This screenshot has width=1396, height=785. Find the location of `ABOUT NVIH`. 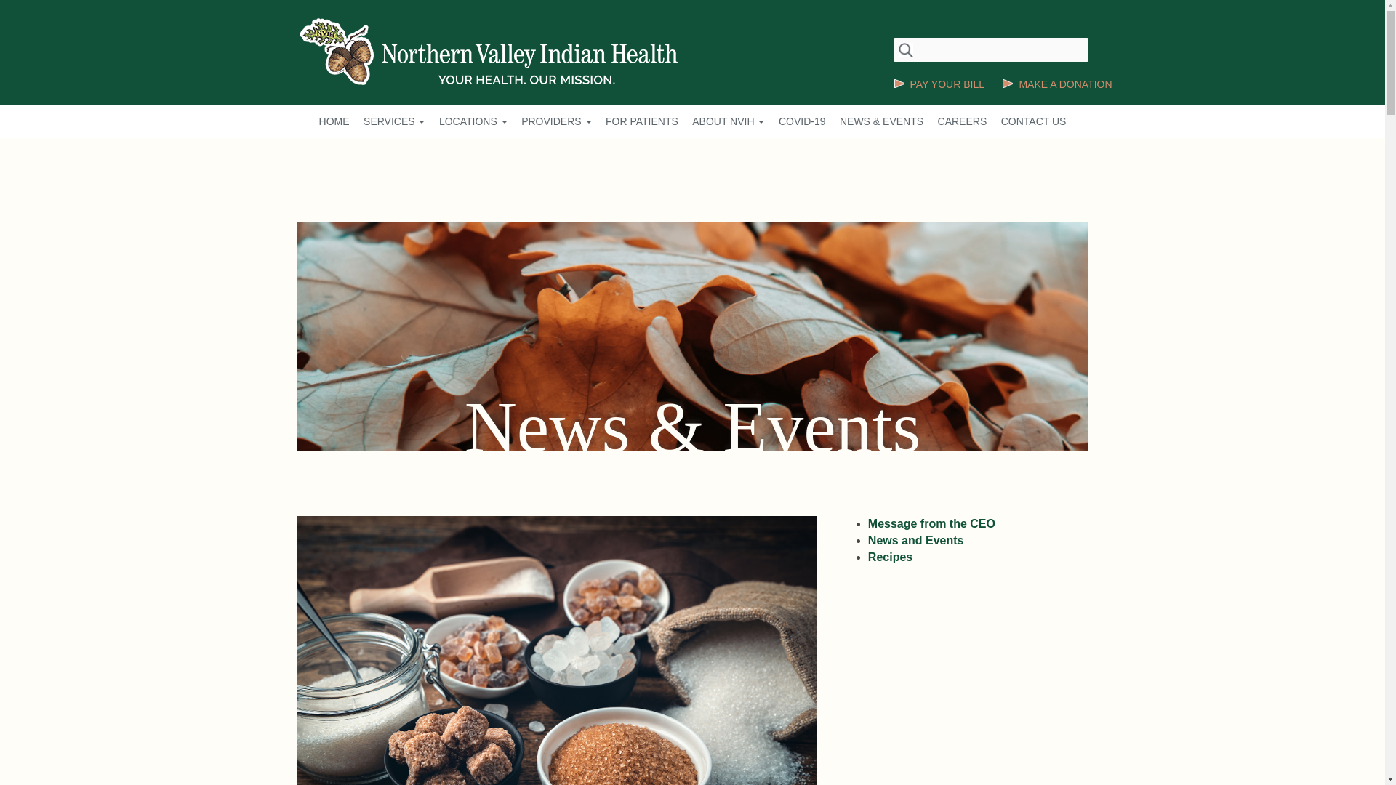

ABOUT NVIH is located at coordinates (728, 121).